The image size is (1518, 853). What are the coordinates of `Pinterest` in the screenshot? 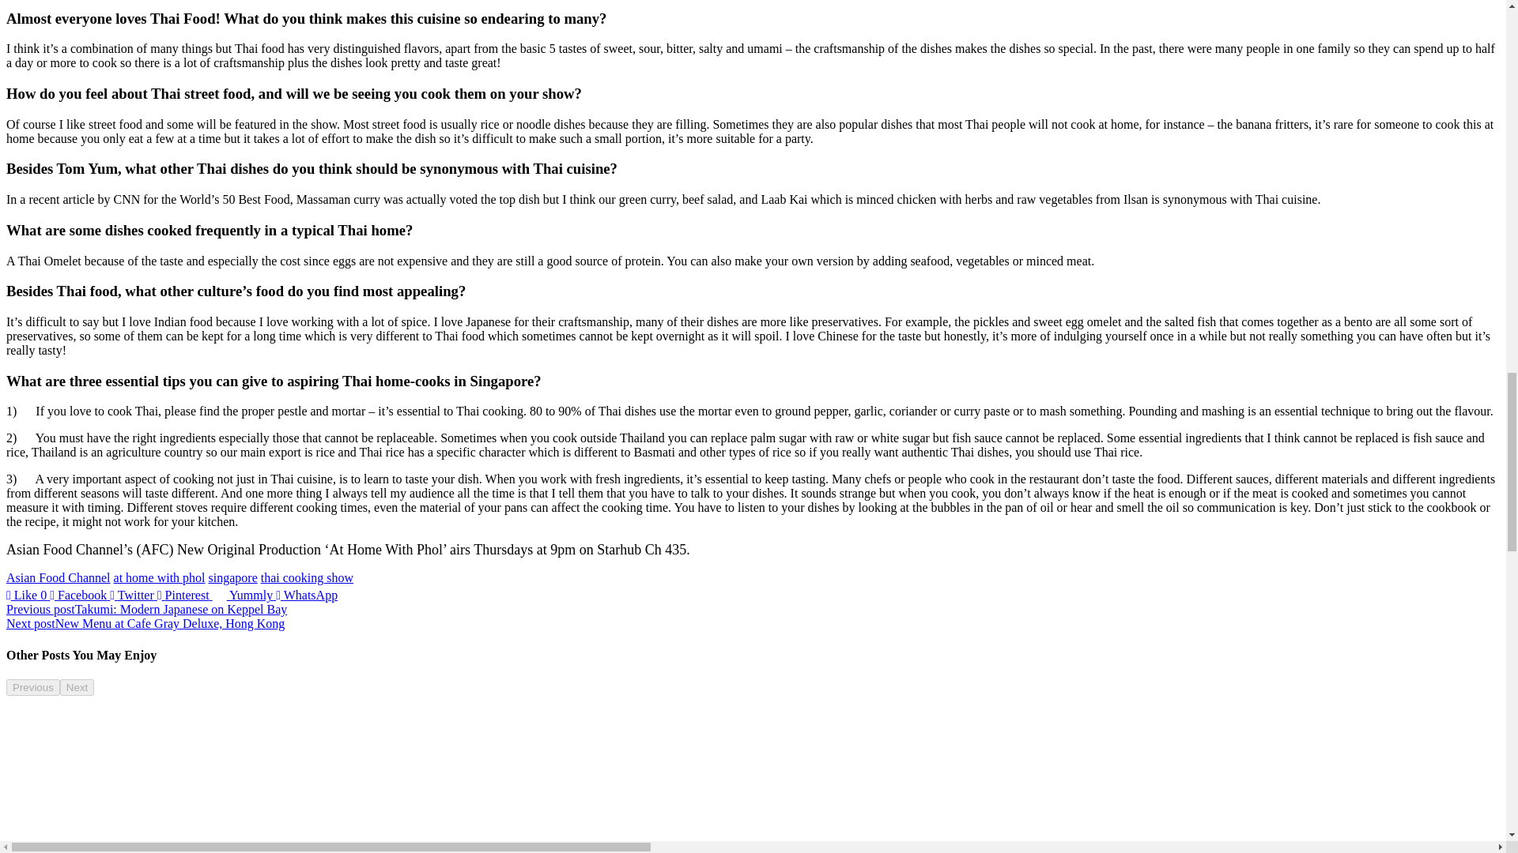 It's located at (185, 596).